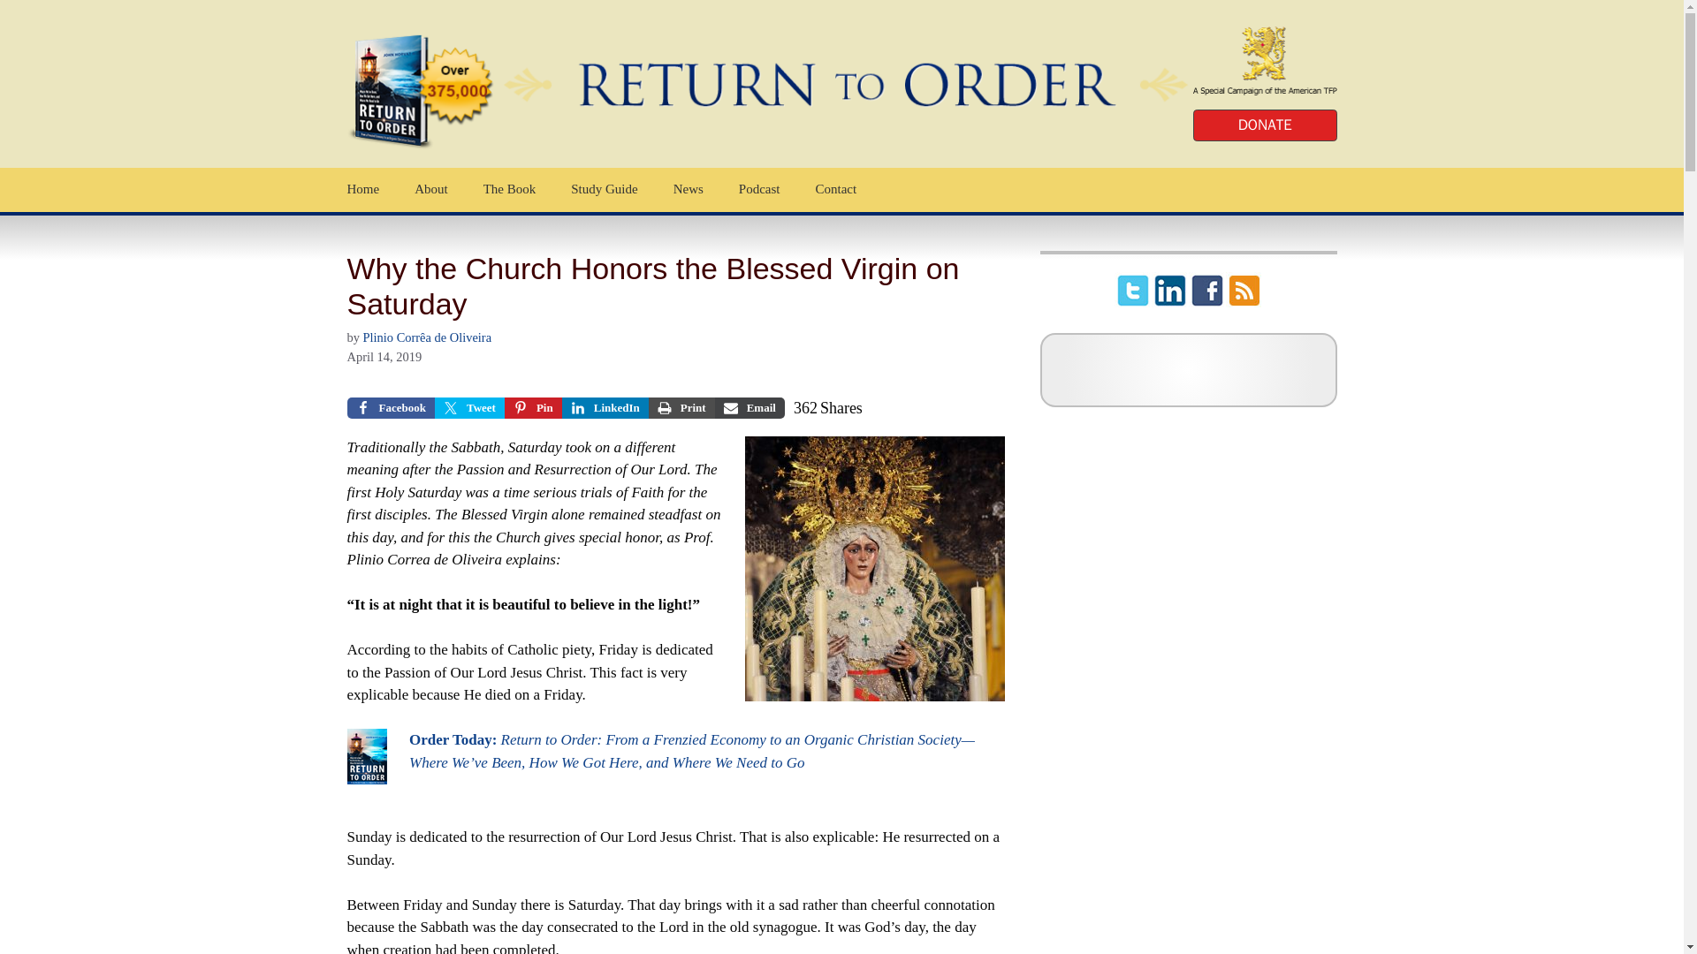 The width and height of the screenshot is (1697, 954). What do you see at coordinates (468, 408) in the screenshot?
I see `Share on Twitter` at bounding box center [468, 408].